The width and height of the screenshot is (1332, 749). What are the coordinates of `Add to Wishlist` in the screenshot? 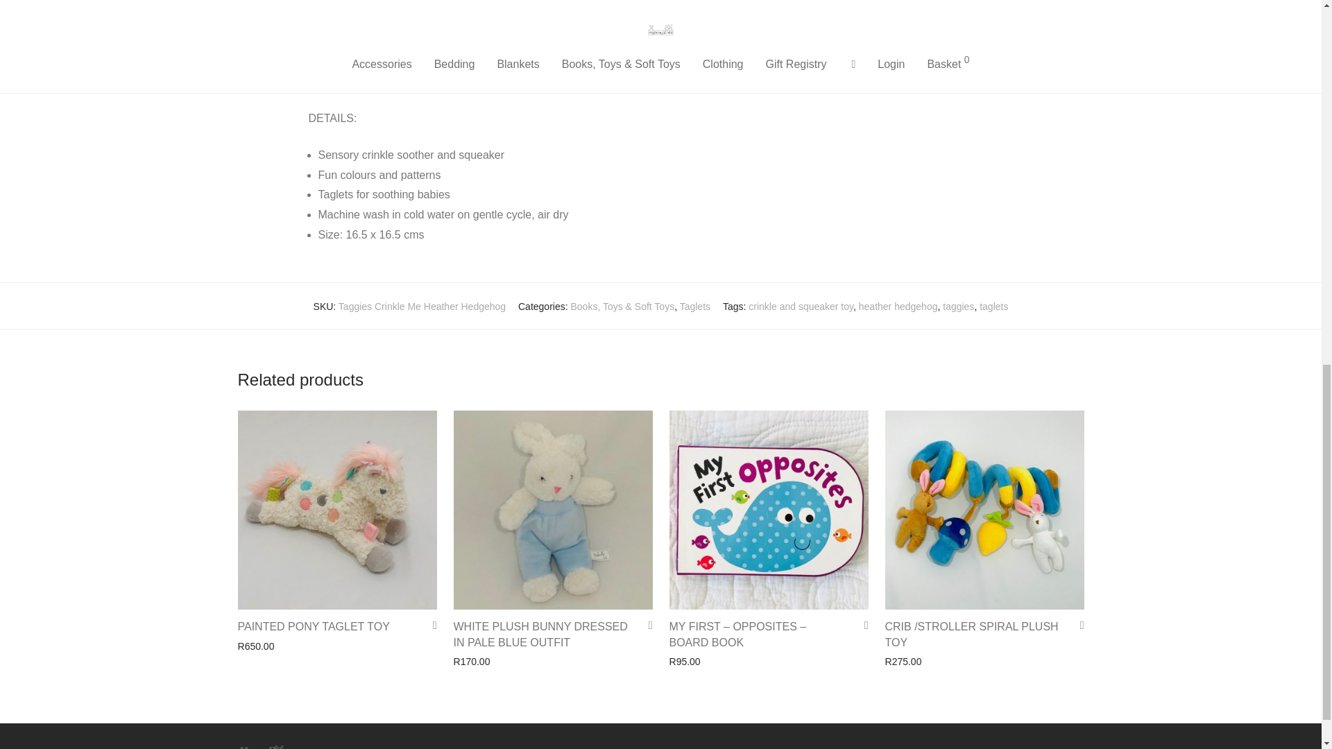 It's located at (645, 626).